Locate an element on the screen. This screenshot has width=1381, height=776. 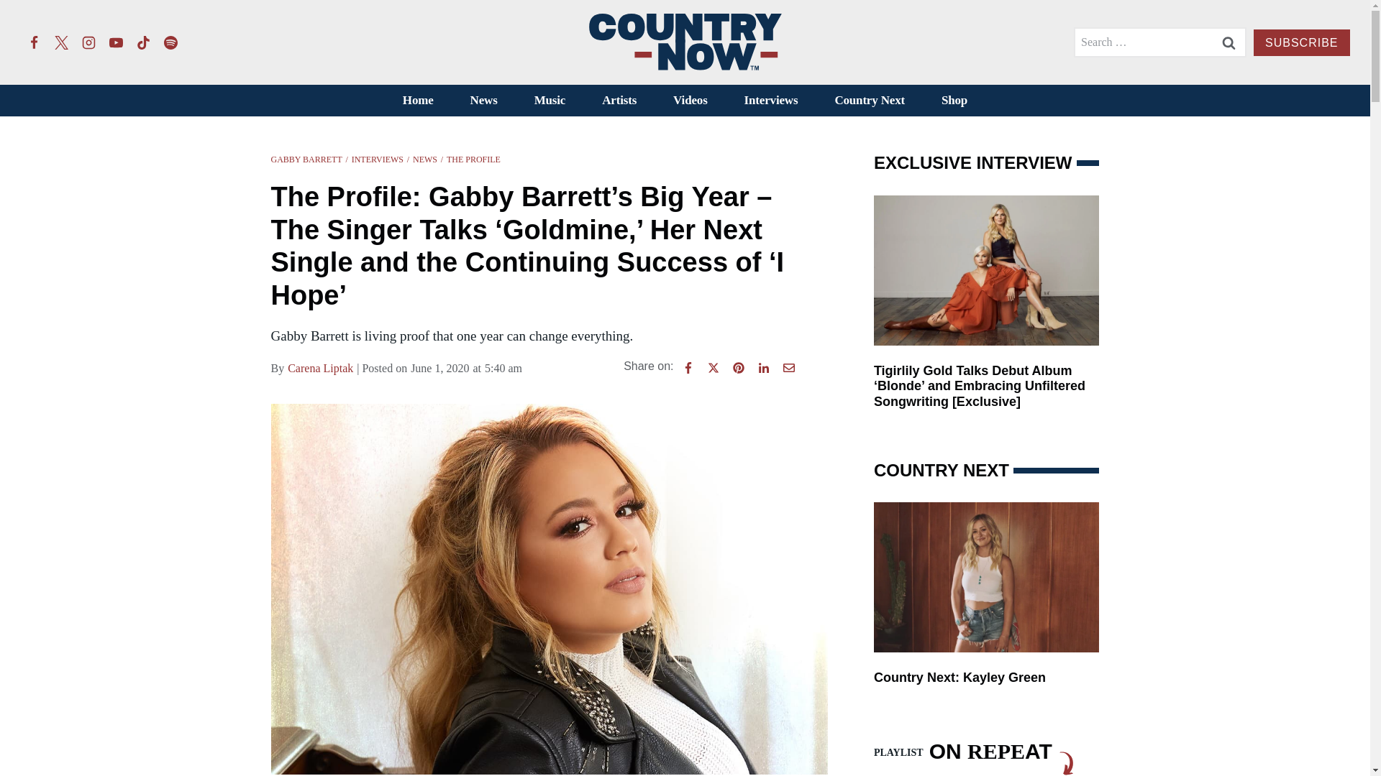
Music is located at coordinates (550, 101).